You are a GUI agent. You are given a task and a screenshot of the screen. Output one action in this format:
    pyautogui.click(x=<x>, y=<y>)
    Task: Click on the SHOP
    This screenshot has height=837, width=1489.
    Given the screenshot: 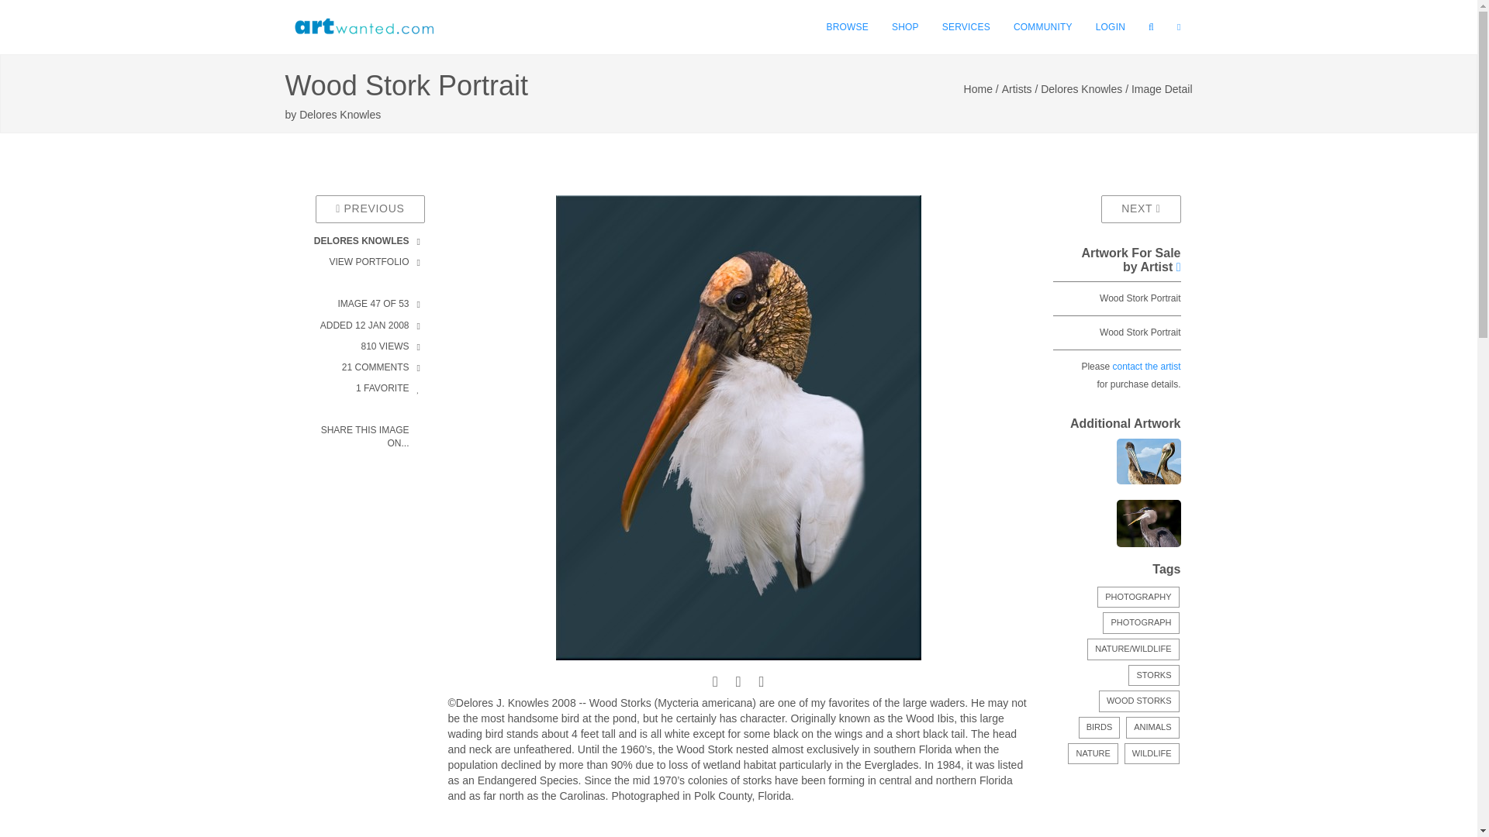 What is the action you would take?
    pyautogui.click(x=905, y=27)
    